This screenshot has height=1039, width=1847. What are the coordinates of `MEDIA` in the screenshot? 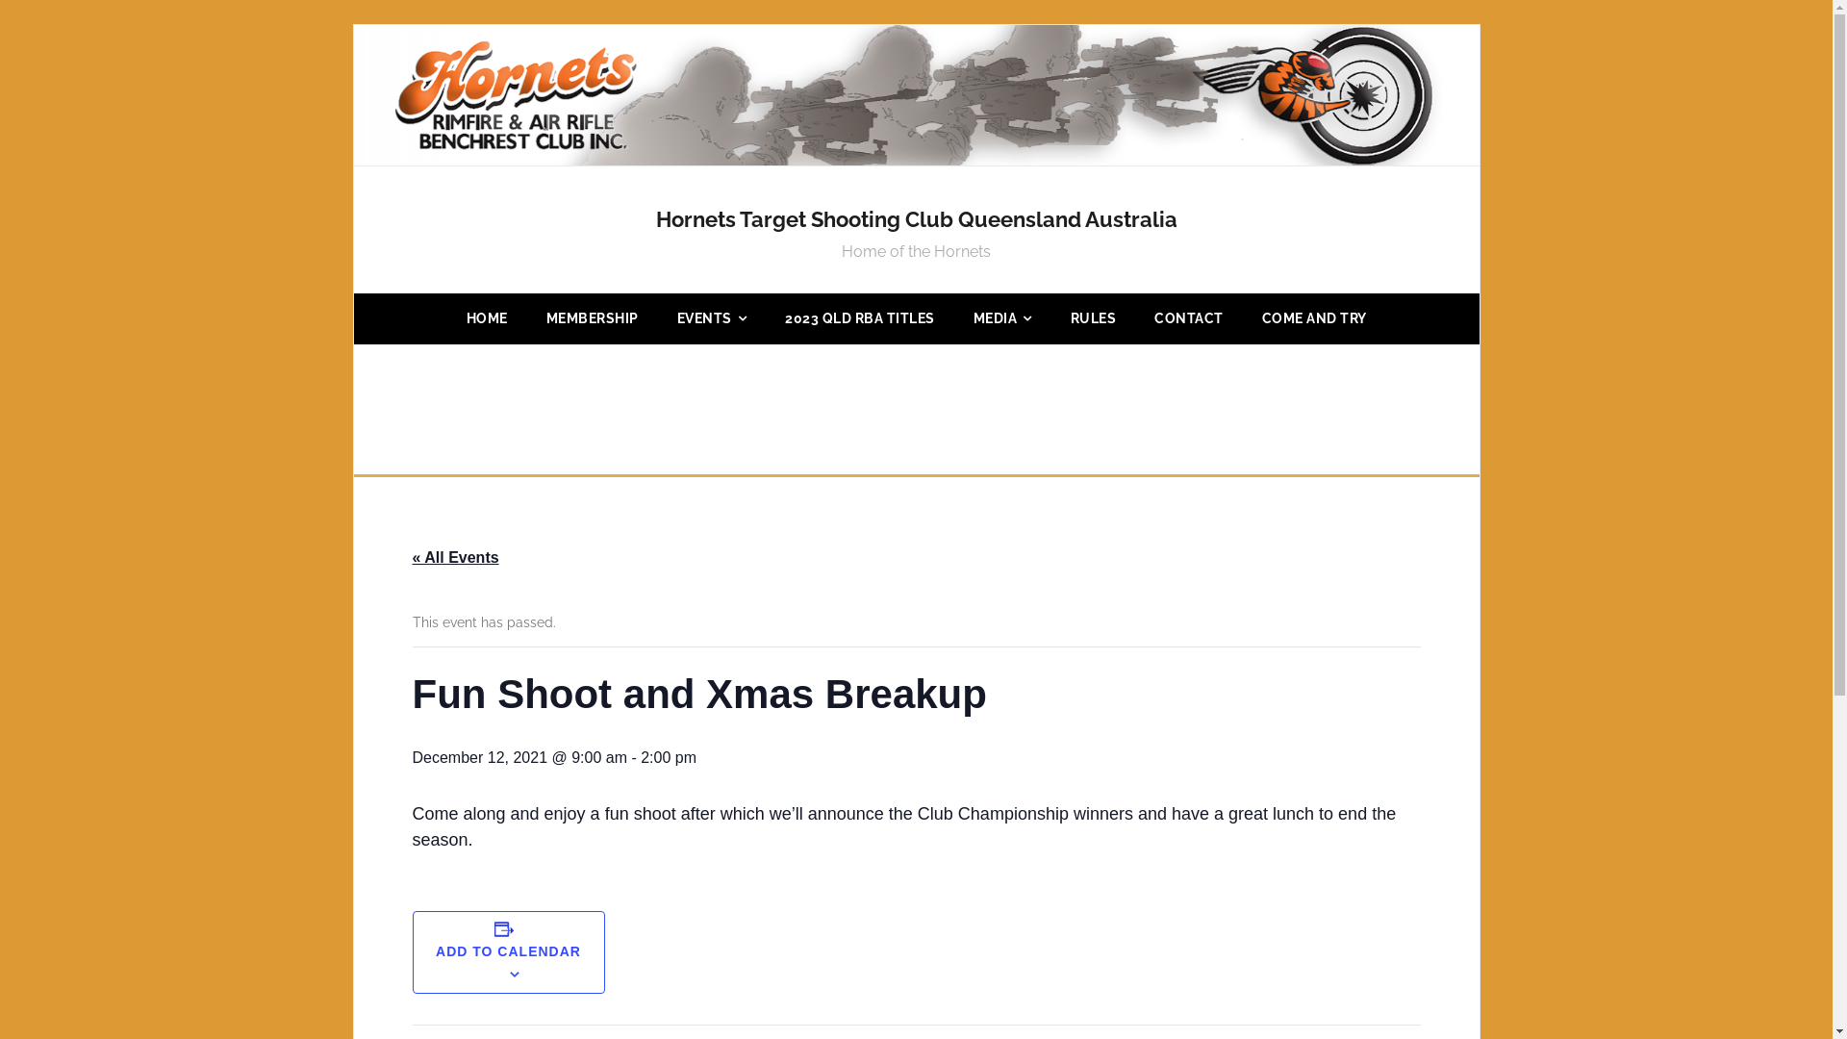 It's located at (1002, 319).